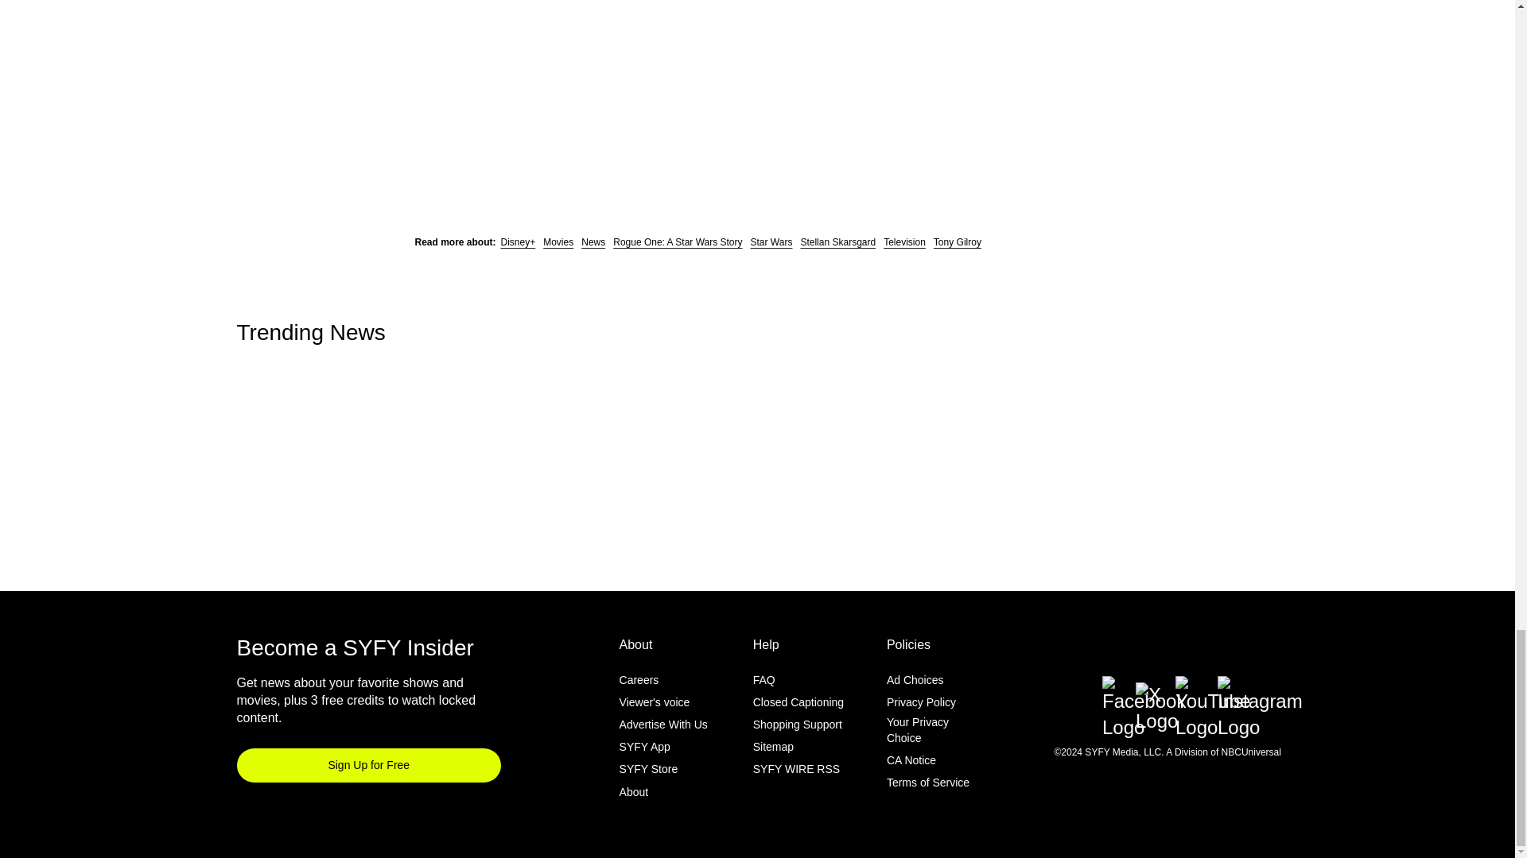 The width and height of the screenshot is (1527, 858). What do you see at coordinates (663, 725) in the screenshot?
I see `Advertise With Us` at bounding box center [663, 725].